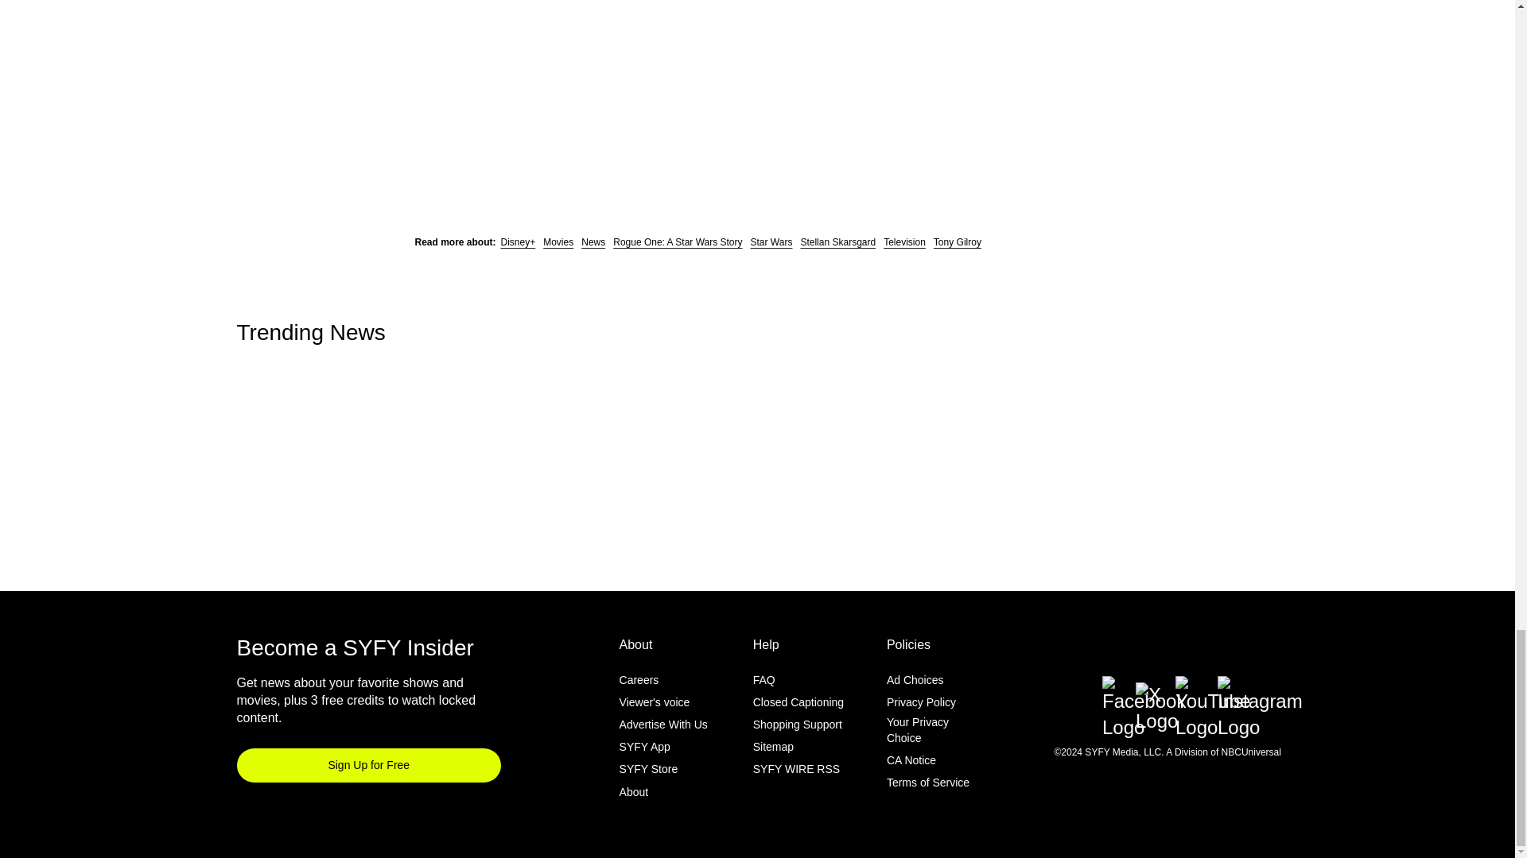 The width and height of the screenshot is (1527, 858). What do you see at coordinates (663, 725) in the screenshot?
I see `Advertise With Us` at bounding box center [663, 725].